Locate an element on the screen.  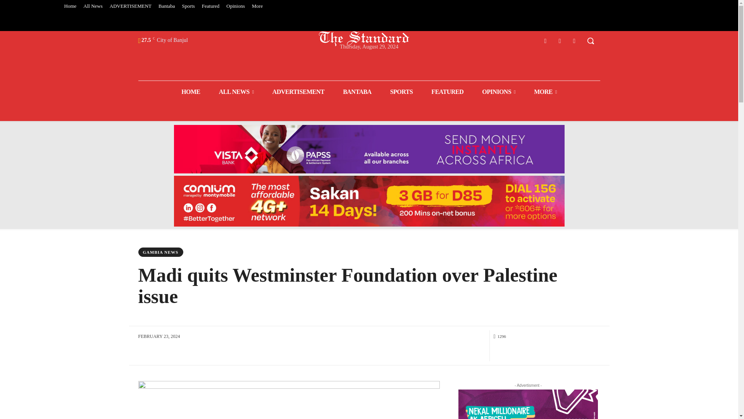
Youtube is located at coordinates (574, 40).